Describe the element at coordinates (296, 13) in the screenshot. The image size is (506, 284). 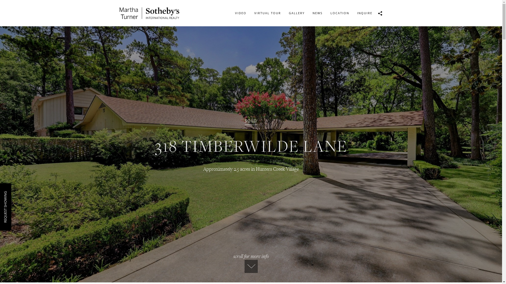
I see `GALLERY` at that location.